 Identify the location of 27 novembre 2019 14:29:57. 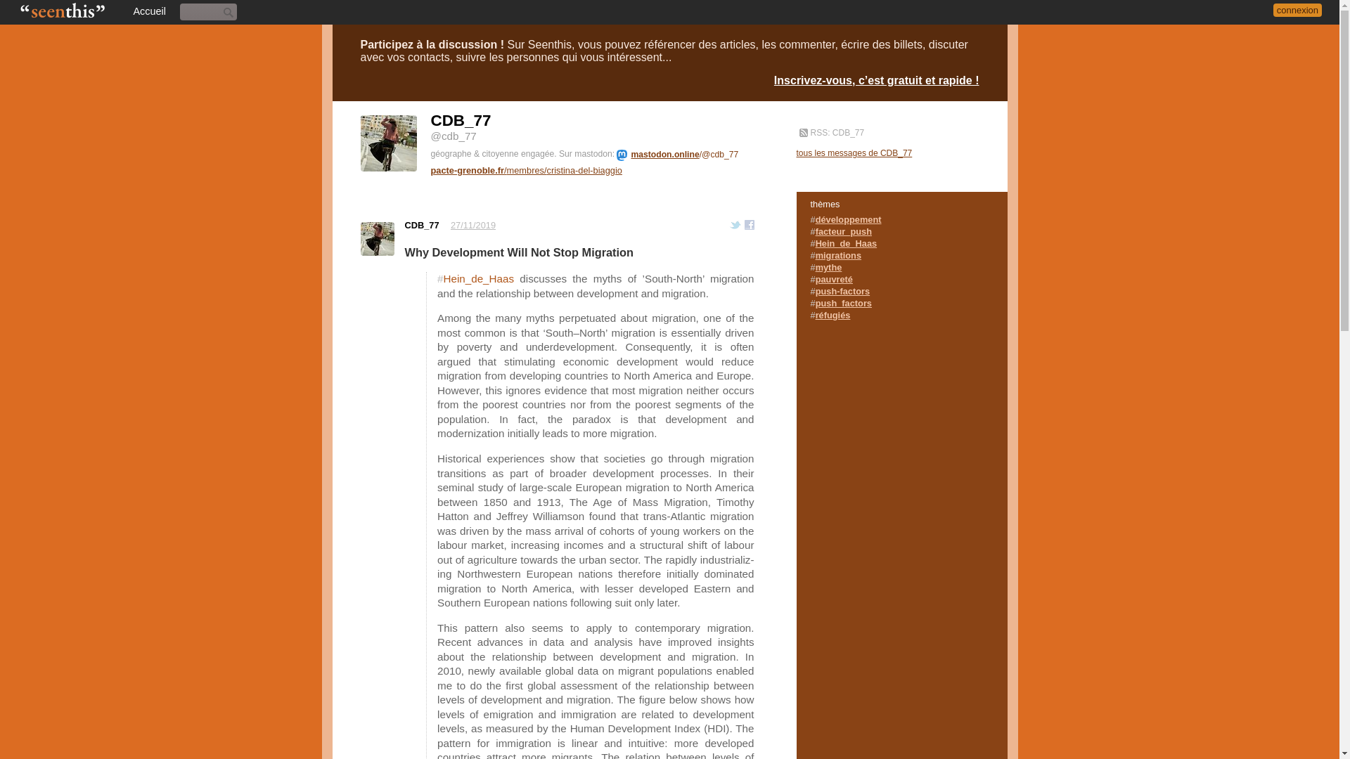
(472, 225).